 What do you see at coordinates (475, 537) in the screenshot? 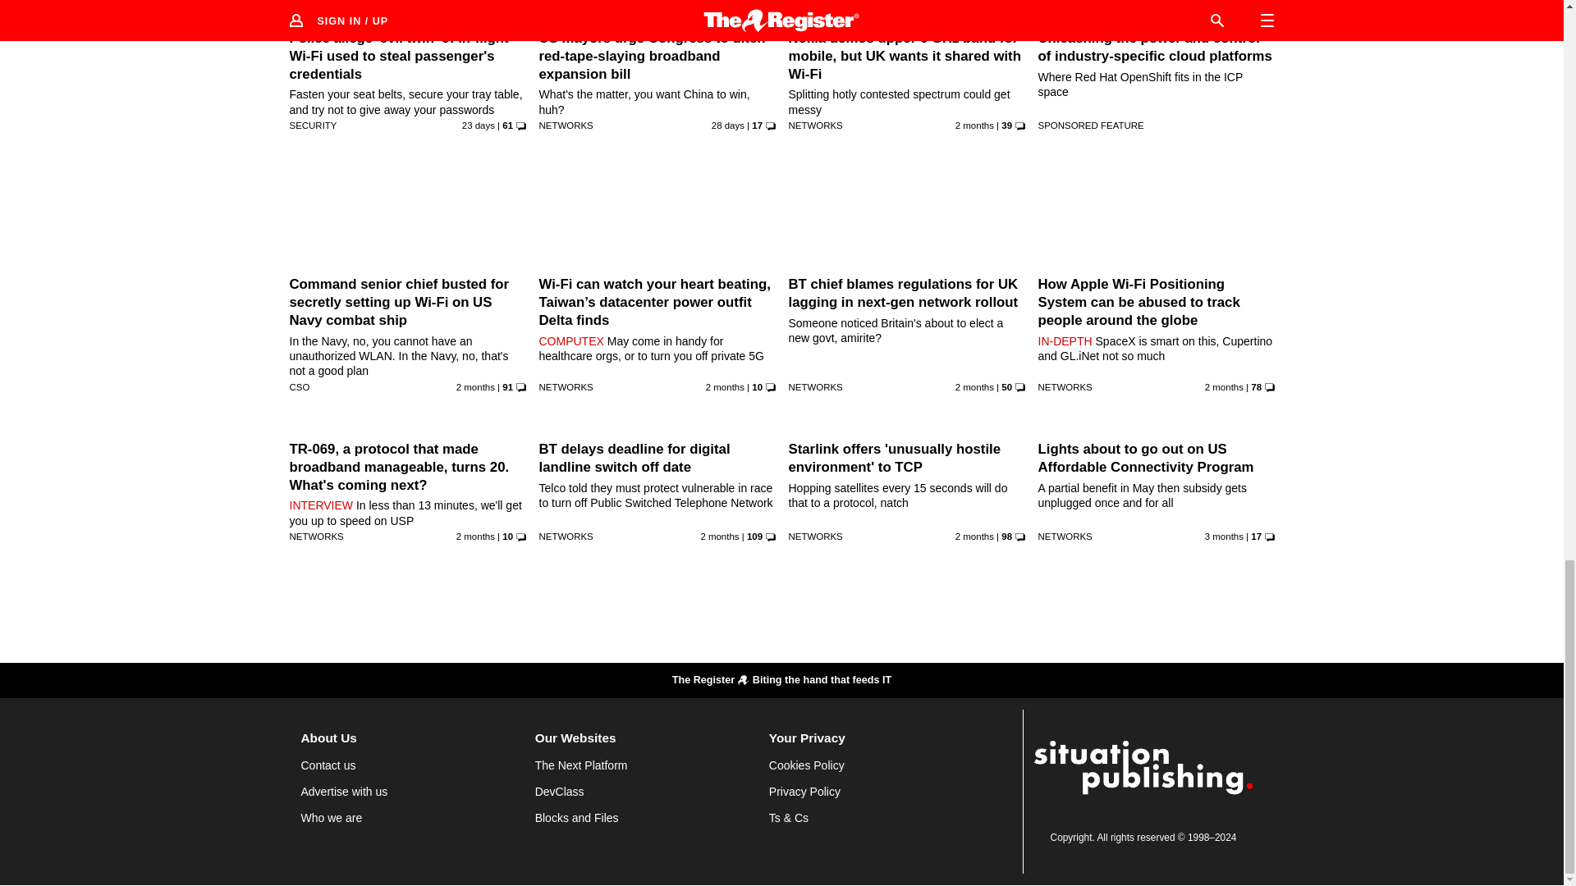
I see `23 May 2024 9:4` at bounding box center [475, 537].